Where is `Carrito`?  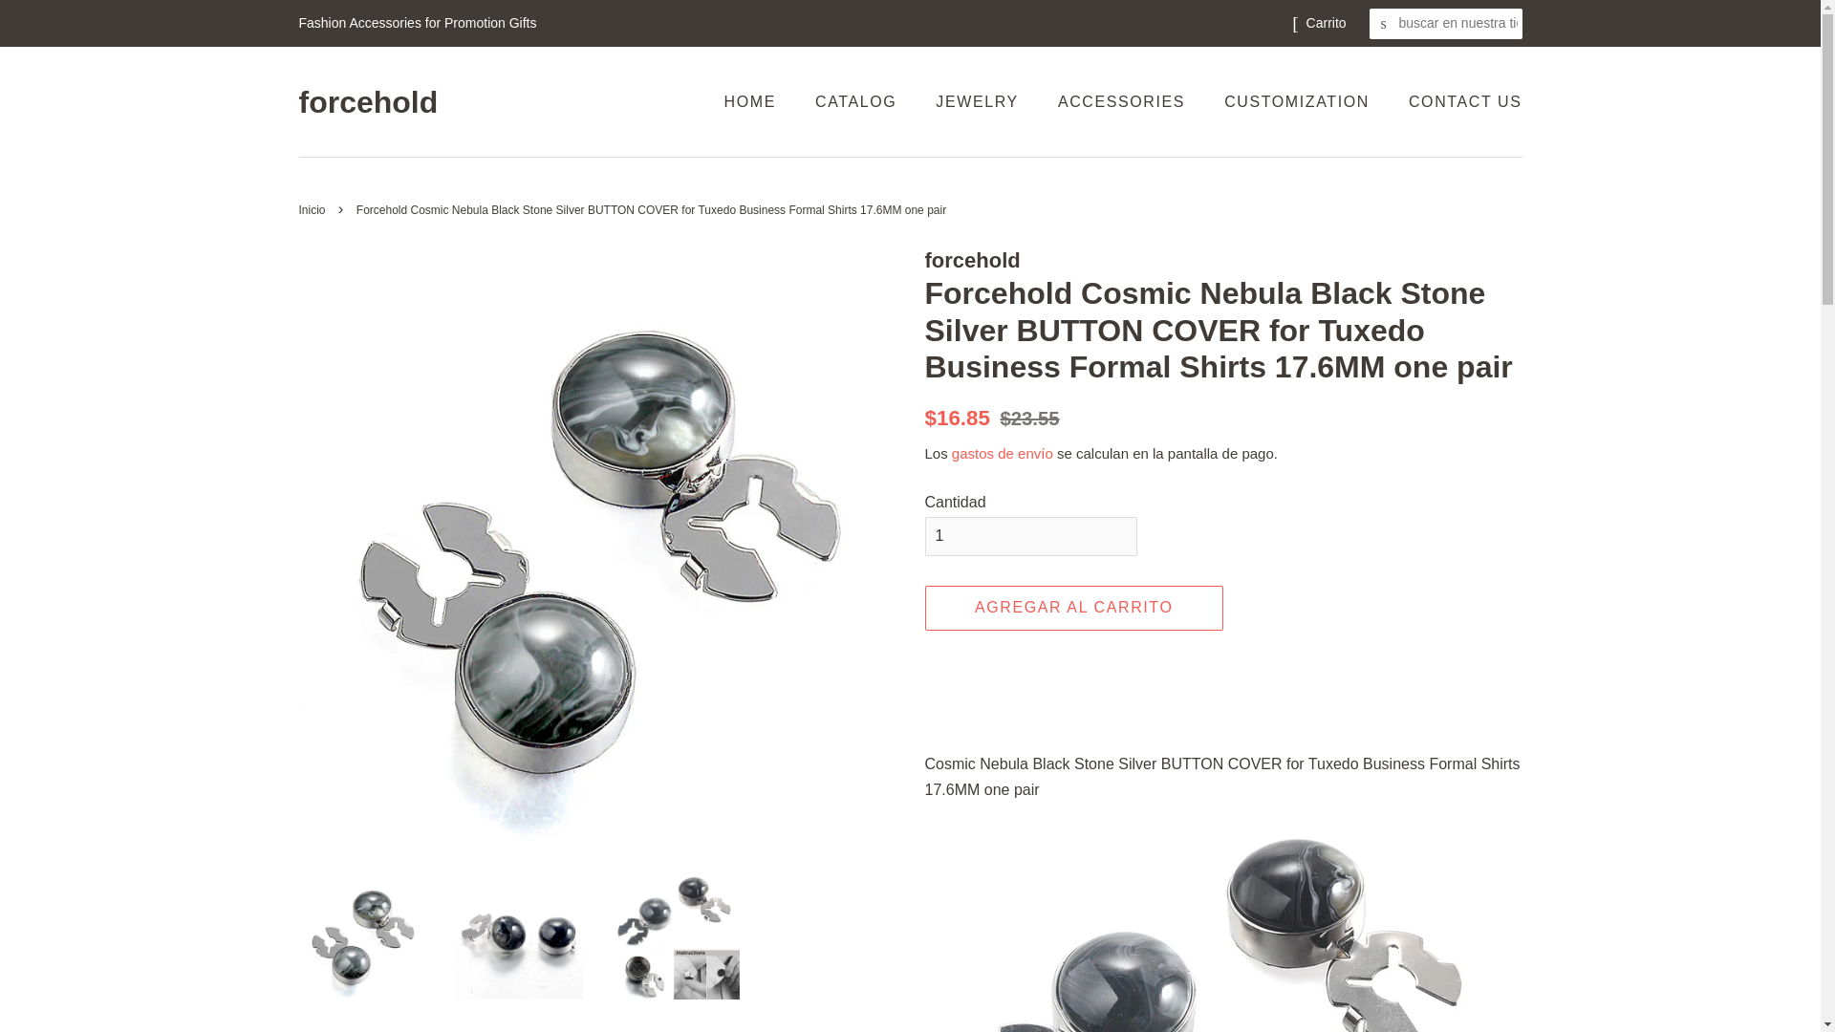
Carrito is located at coordinates (1327, 23).